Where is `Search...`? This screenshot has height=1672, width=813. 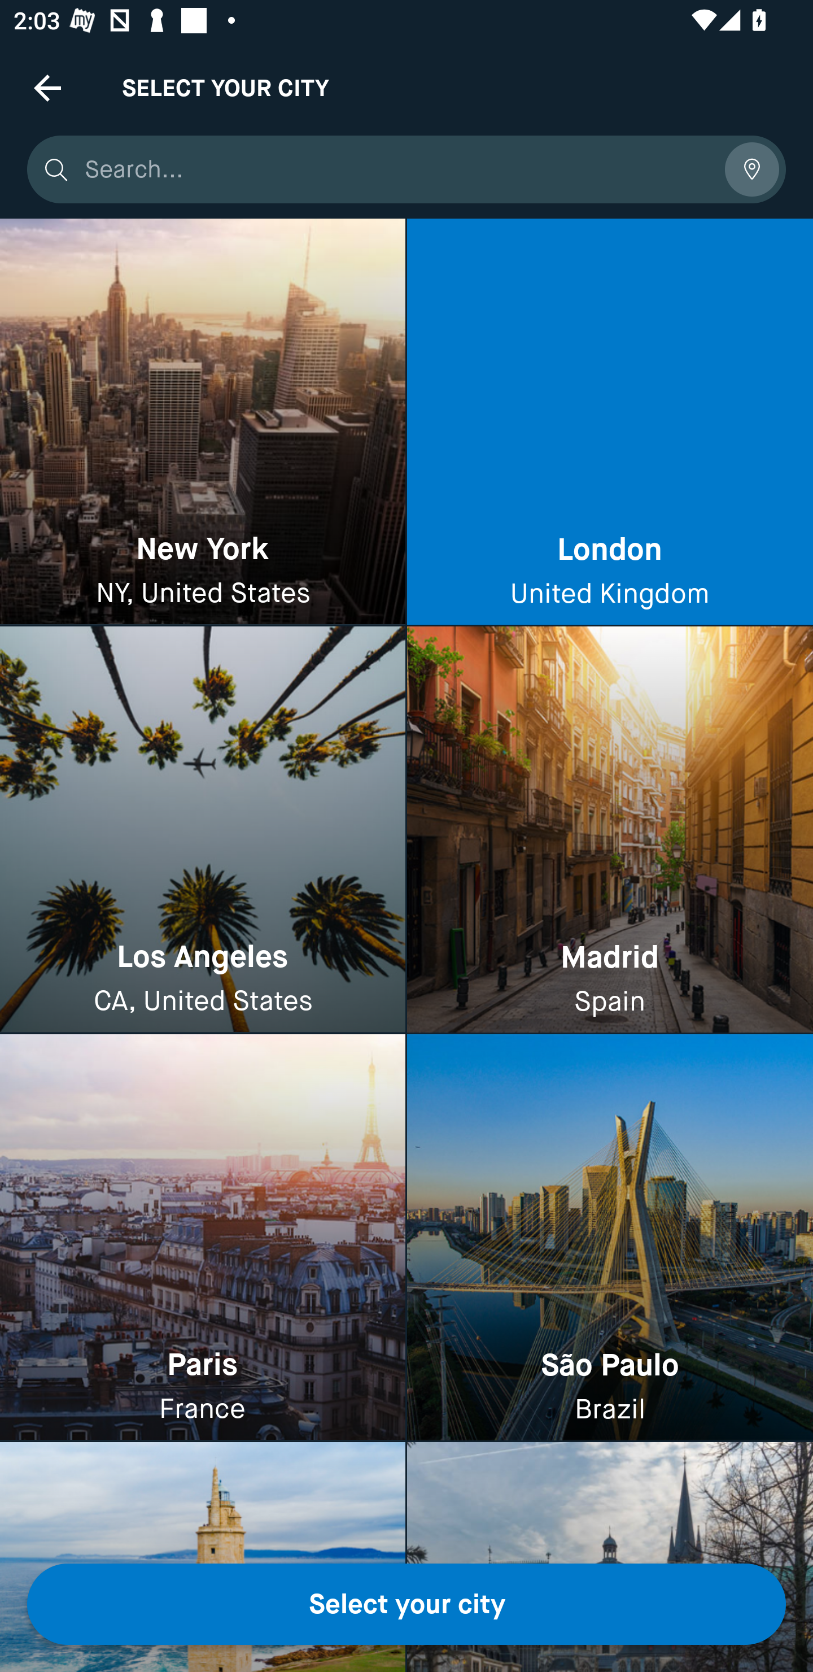 Search... is located at coordinates (397, 169).